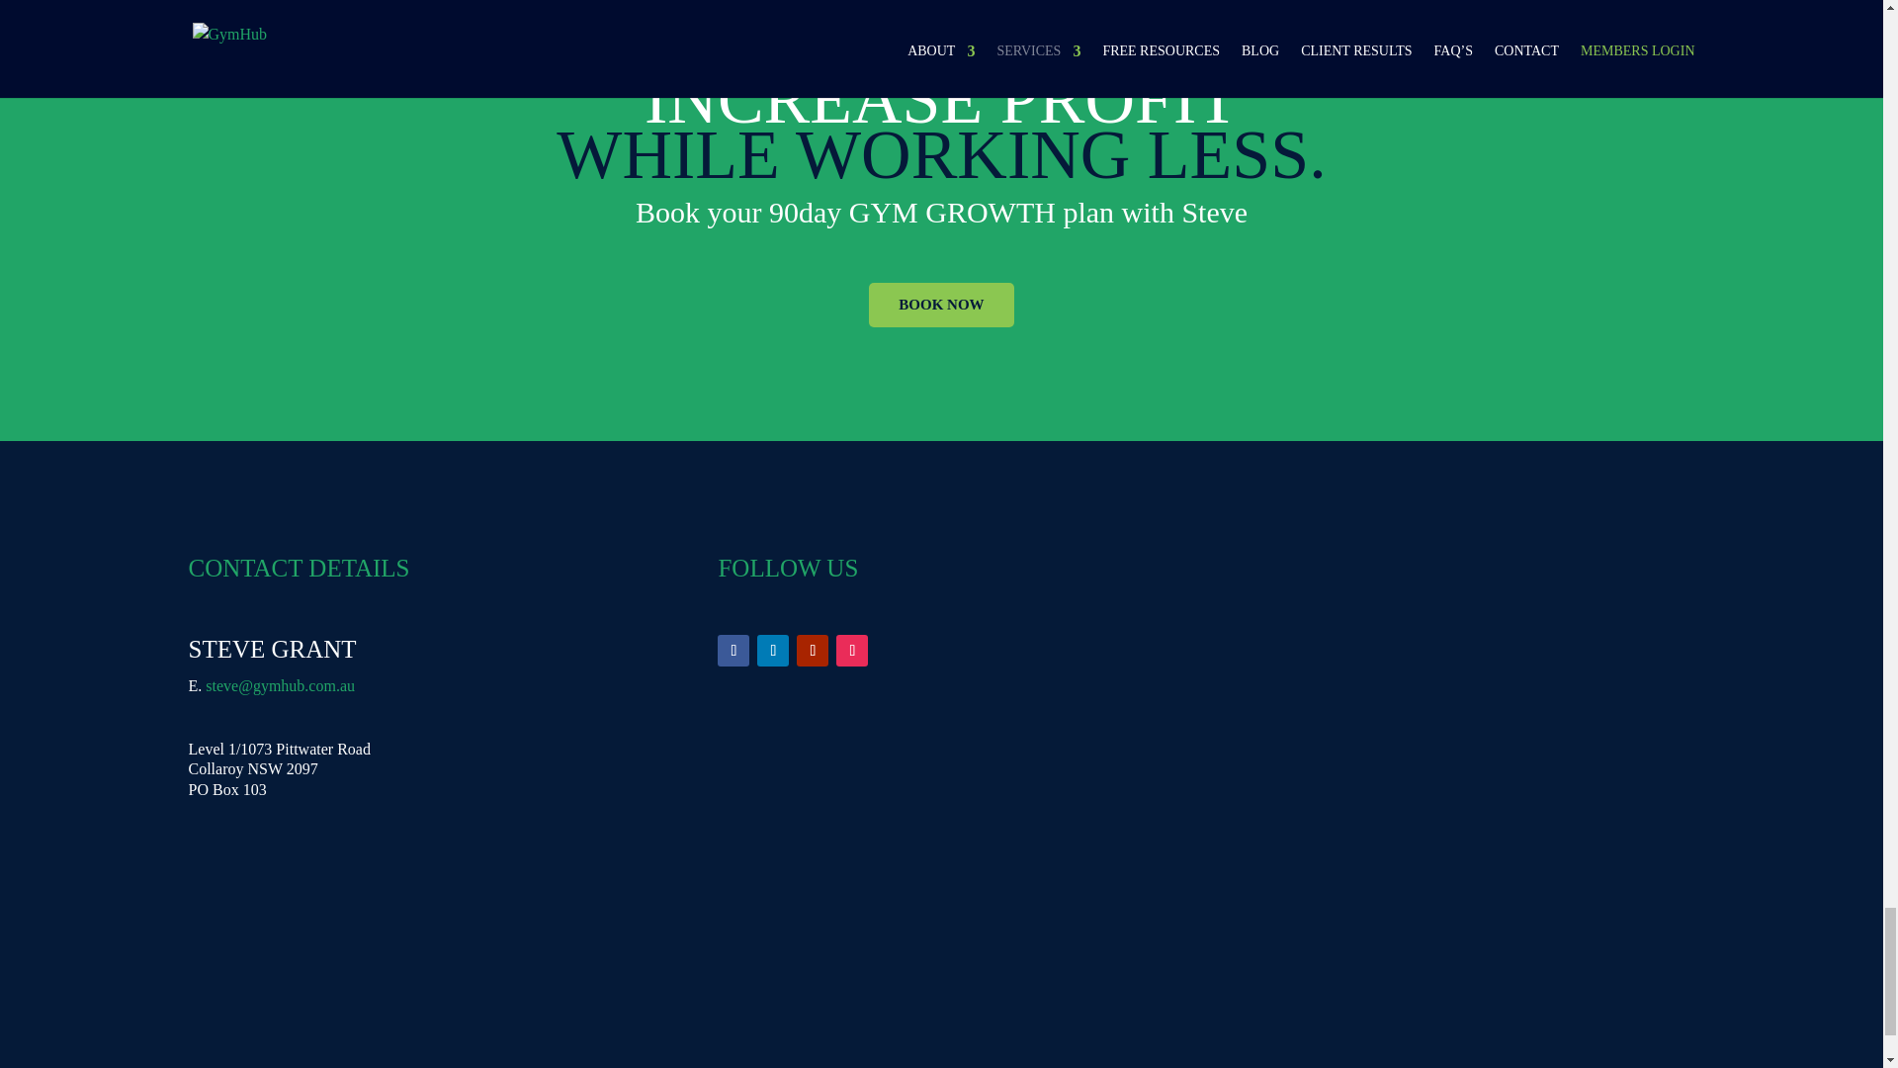 Image resolution: width=1898 pixels, height=1068 pixels. What do you see at coordinates (773, 650) in the screenshot?
I see `Follow on LinkedIn` at bounding box center [773, 650].